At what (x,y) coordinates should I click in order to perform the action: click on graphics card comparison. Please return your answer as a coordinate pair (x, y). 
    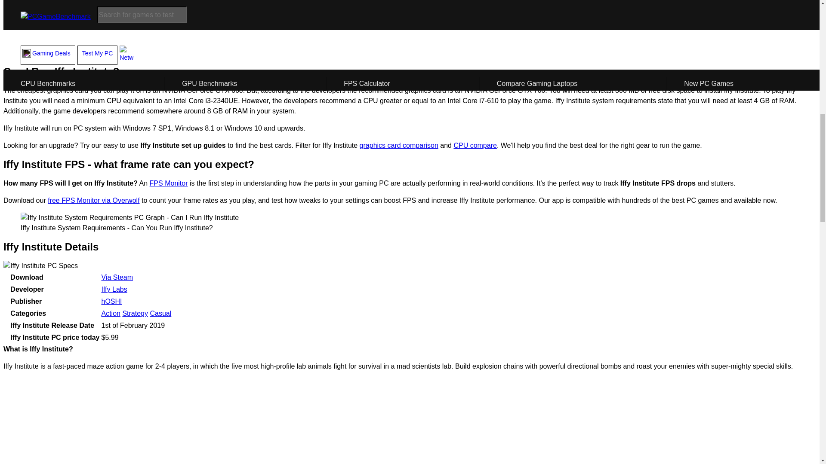
    Looking at the image, I should click on (399, 145).